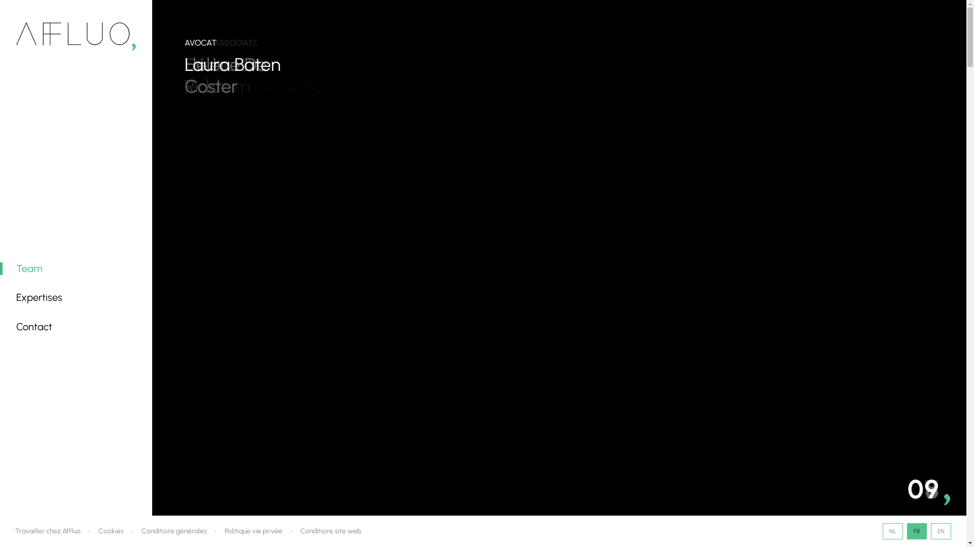  Describe the element at coordinates (941, 531) in the screenshot. I see `EN` at that location.